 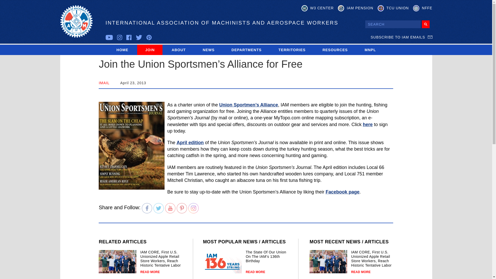 I want to click on Facebook, so click(x=147, y=208).